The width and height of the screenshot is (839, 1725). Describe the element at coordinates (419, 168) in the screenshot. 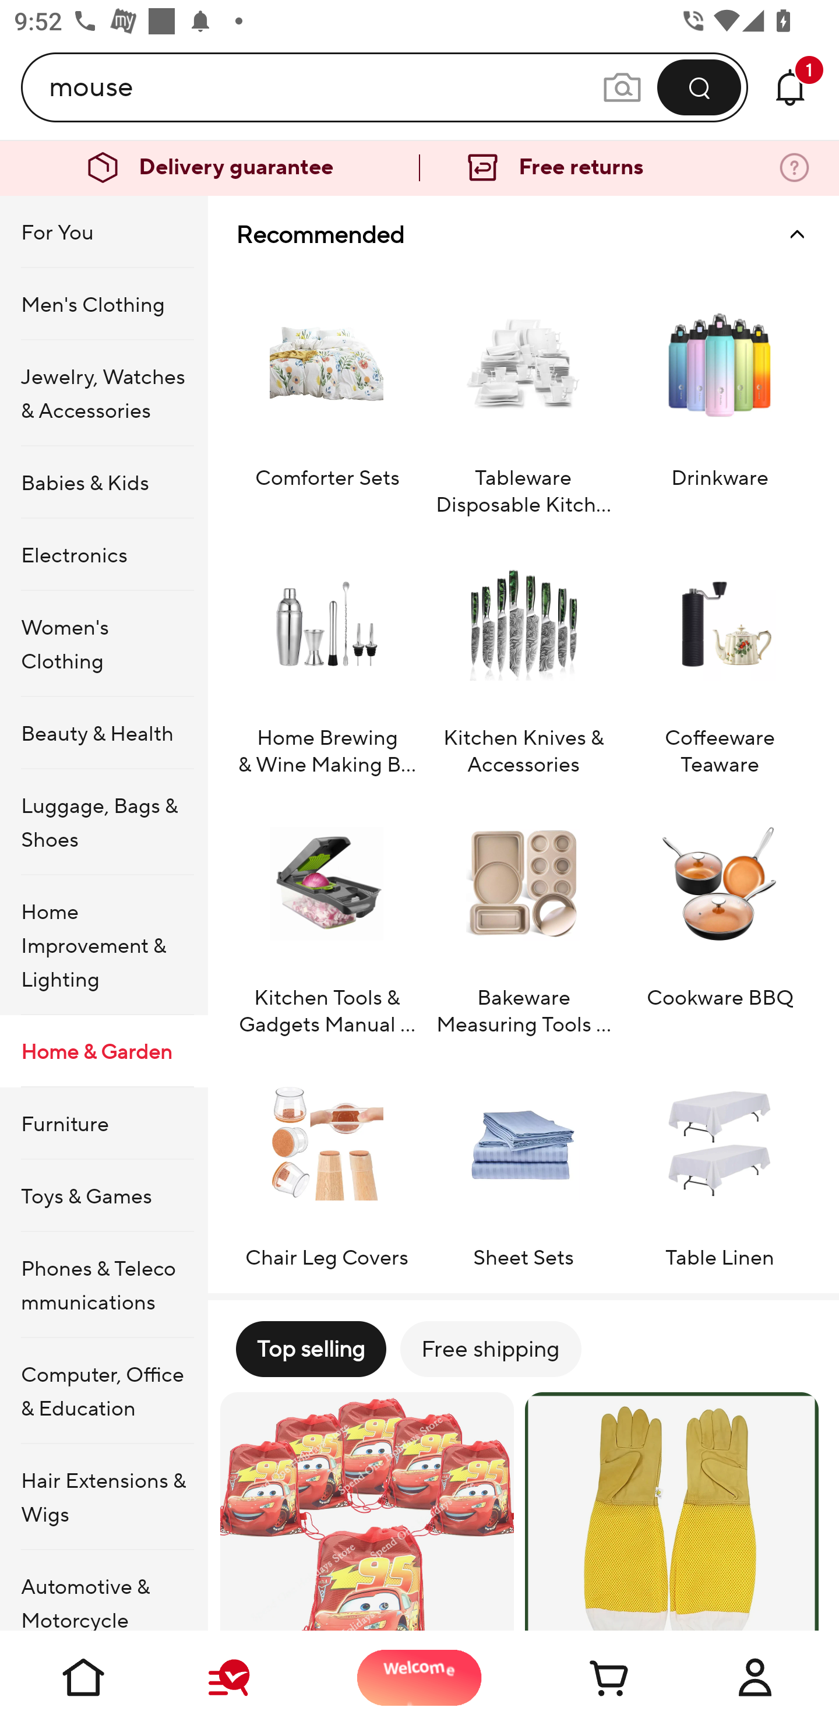

I see `Delivery guarantee Free returns` at that location.